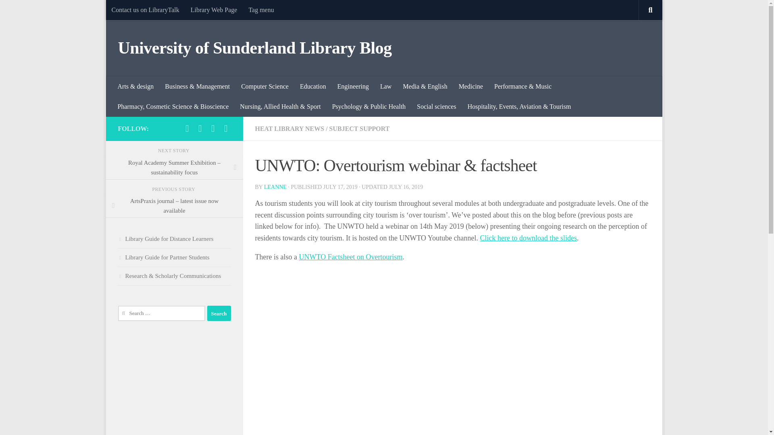 The height and width of the screenshot is (435, 774). I want to click on Engineering, so click(353, 86).